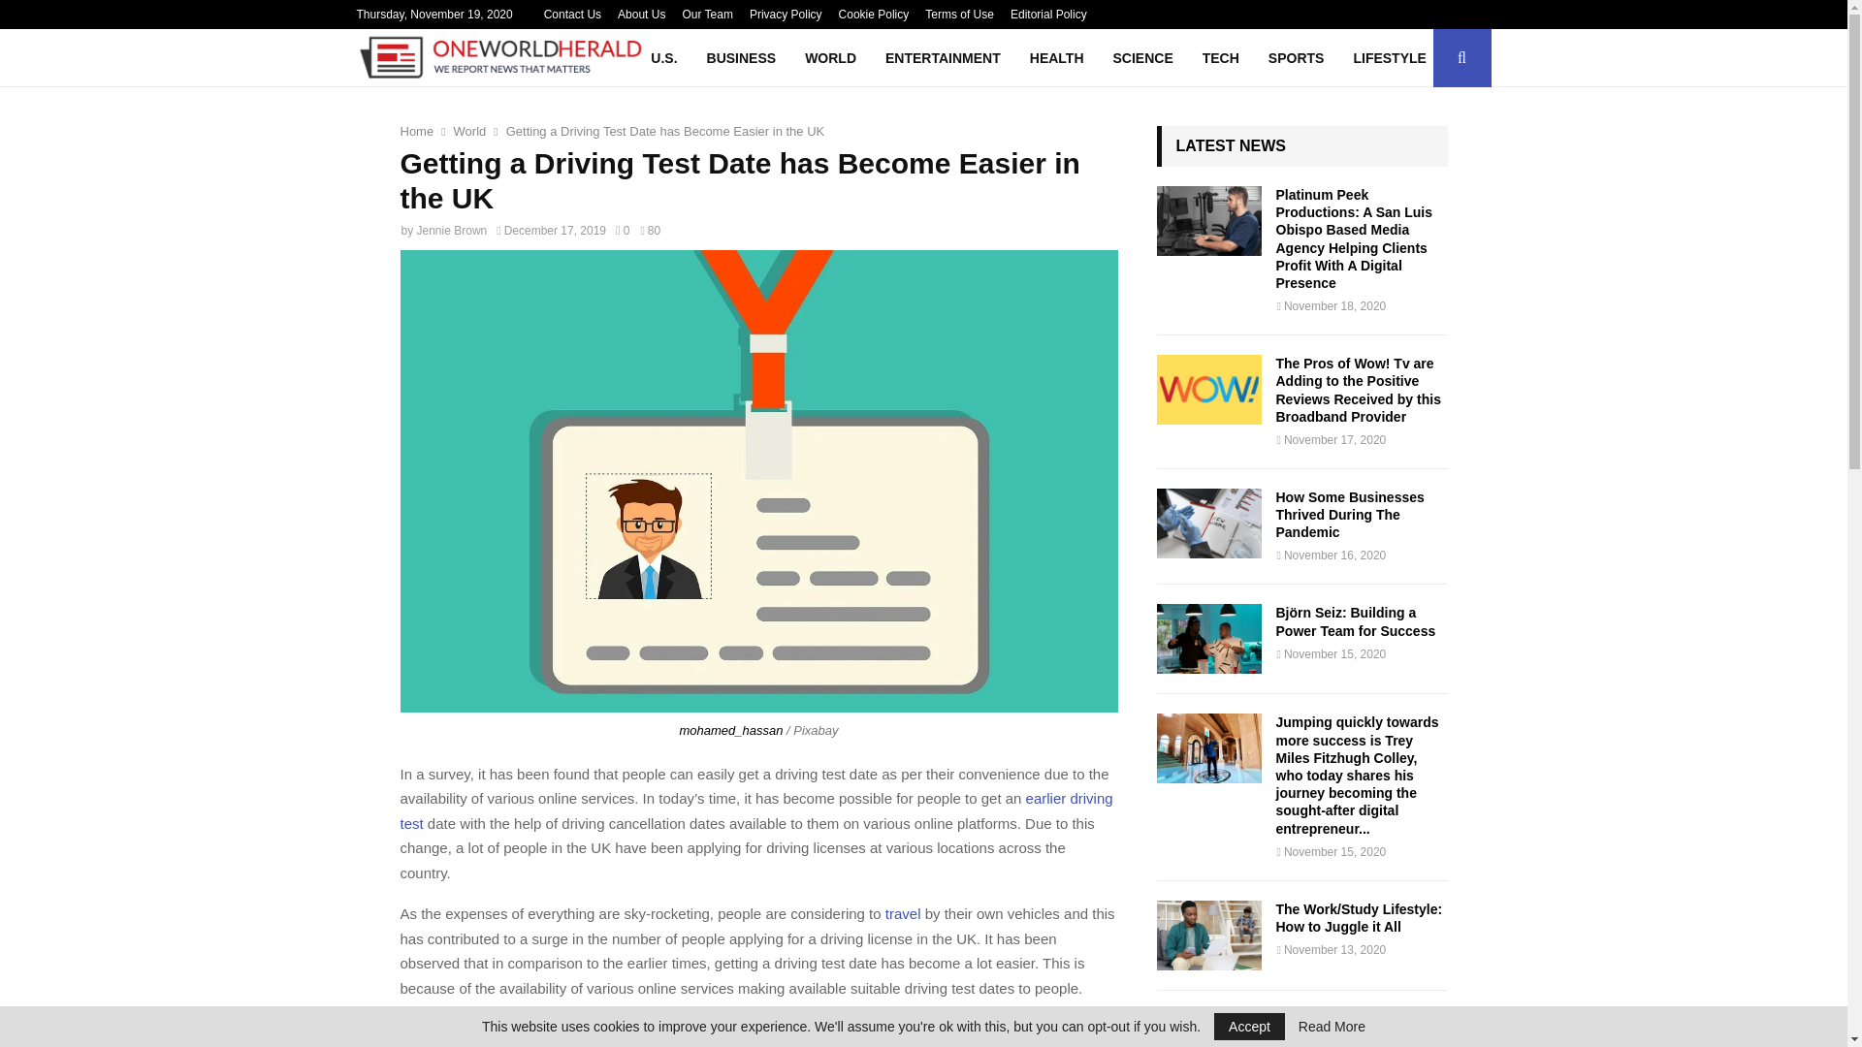  Describe the element at coordinates (663, 58) in the screenshot. I see `U.S.` at that location.